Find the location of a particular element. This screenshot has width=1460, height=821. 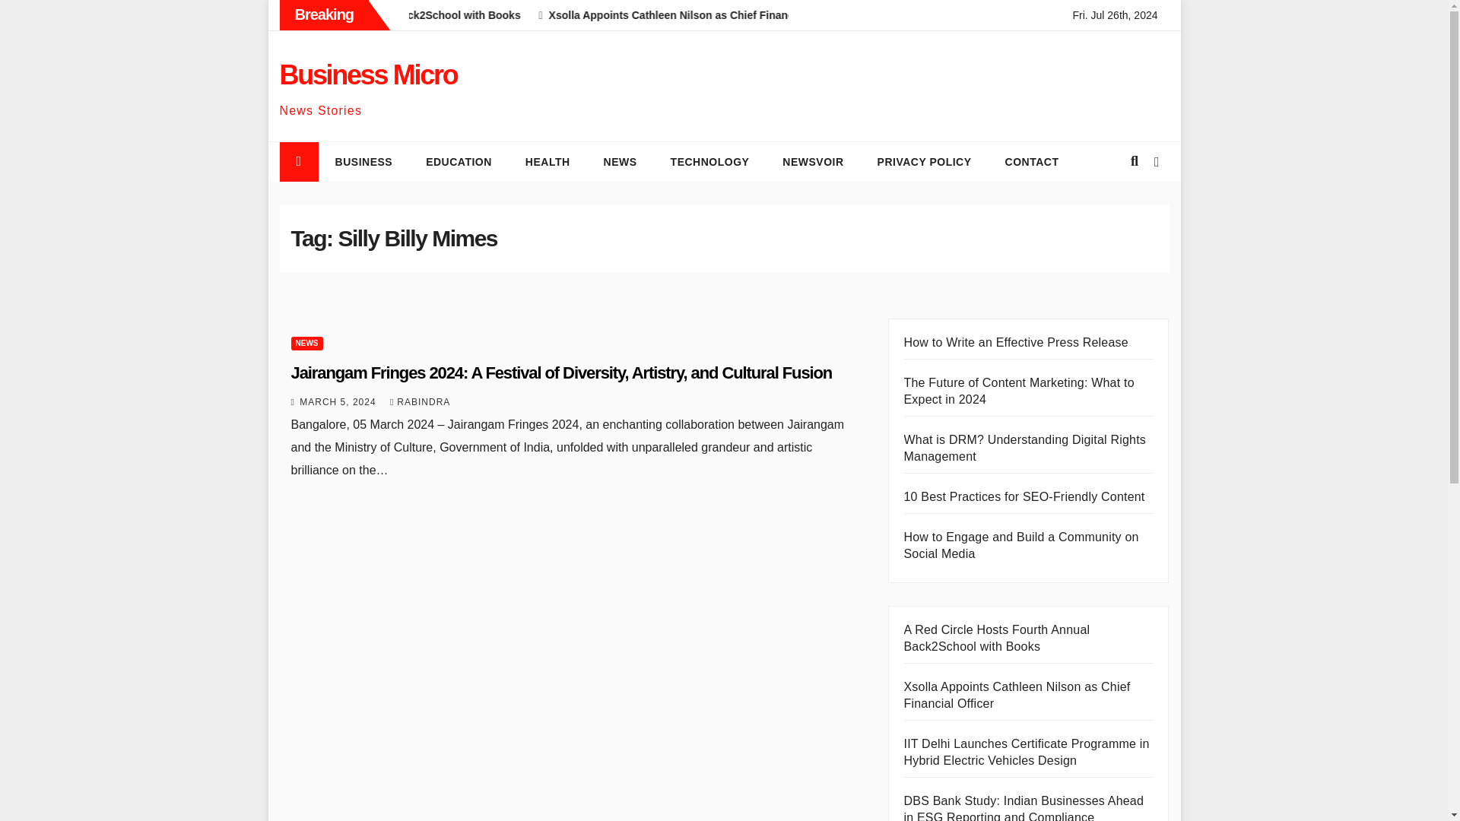

PRIVACY POLICY is located at coordinates (925, 161).